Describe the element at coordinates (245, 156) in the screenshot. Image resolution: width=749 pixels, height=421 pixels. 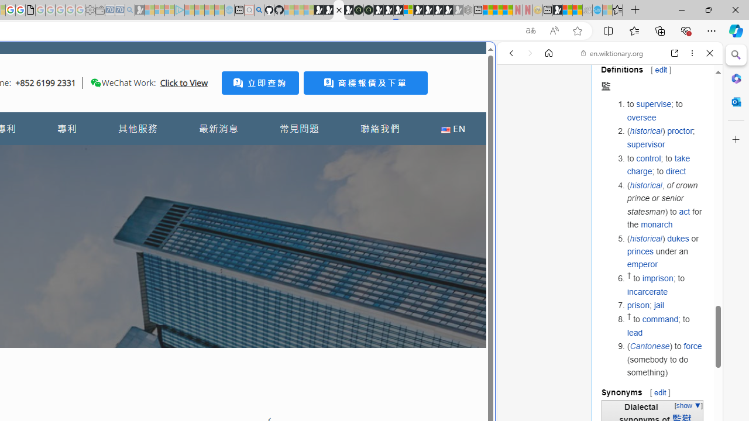
I see `Frequently visited` at that location.